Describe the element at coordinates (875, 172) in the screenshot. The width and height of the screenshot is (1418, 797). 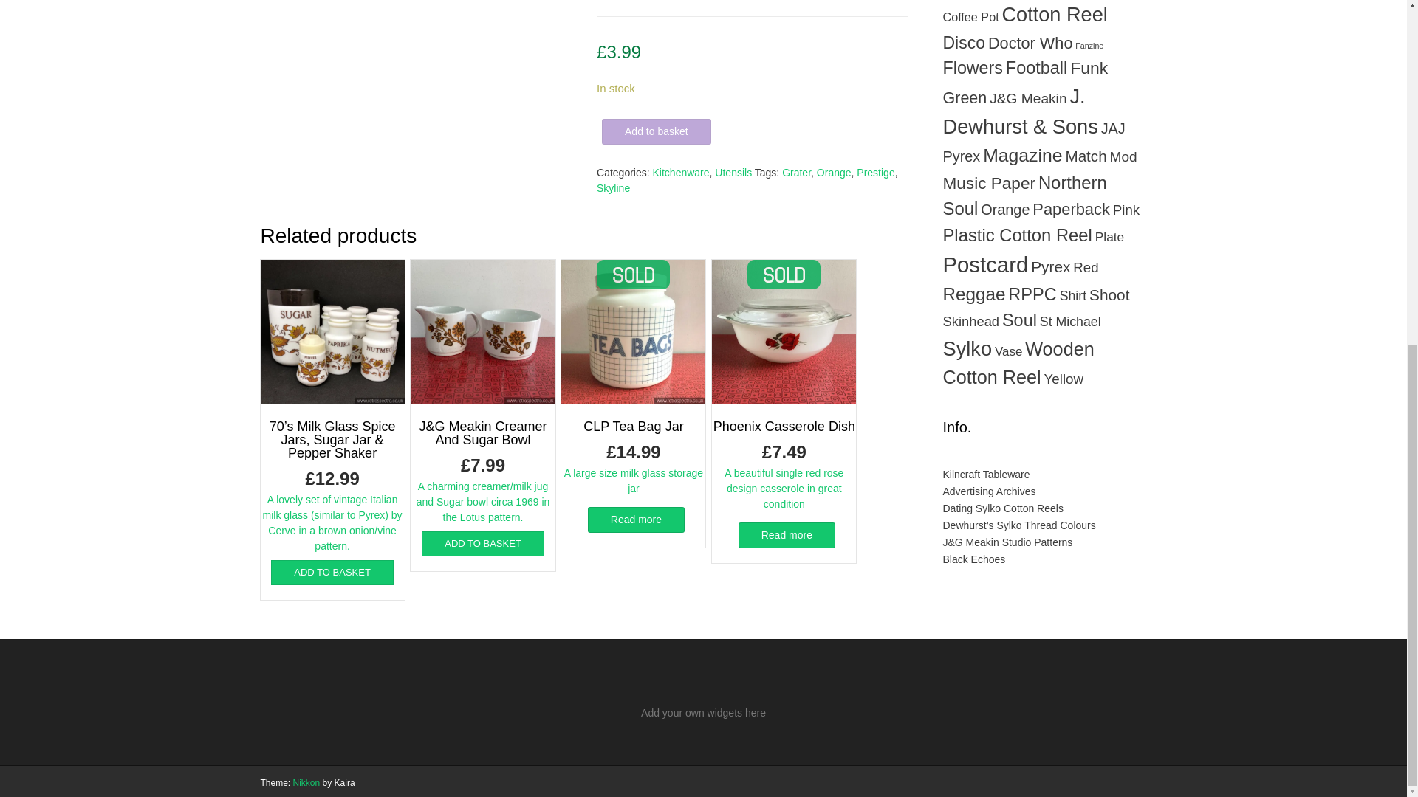
I see `Prestige` at that location.